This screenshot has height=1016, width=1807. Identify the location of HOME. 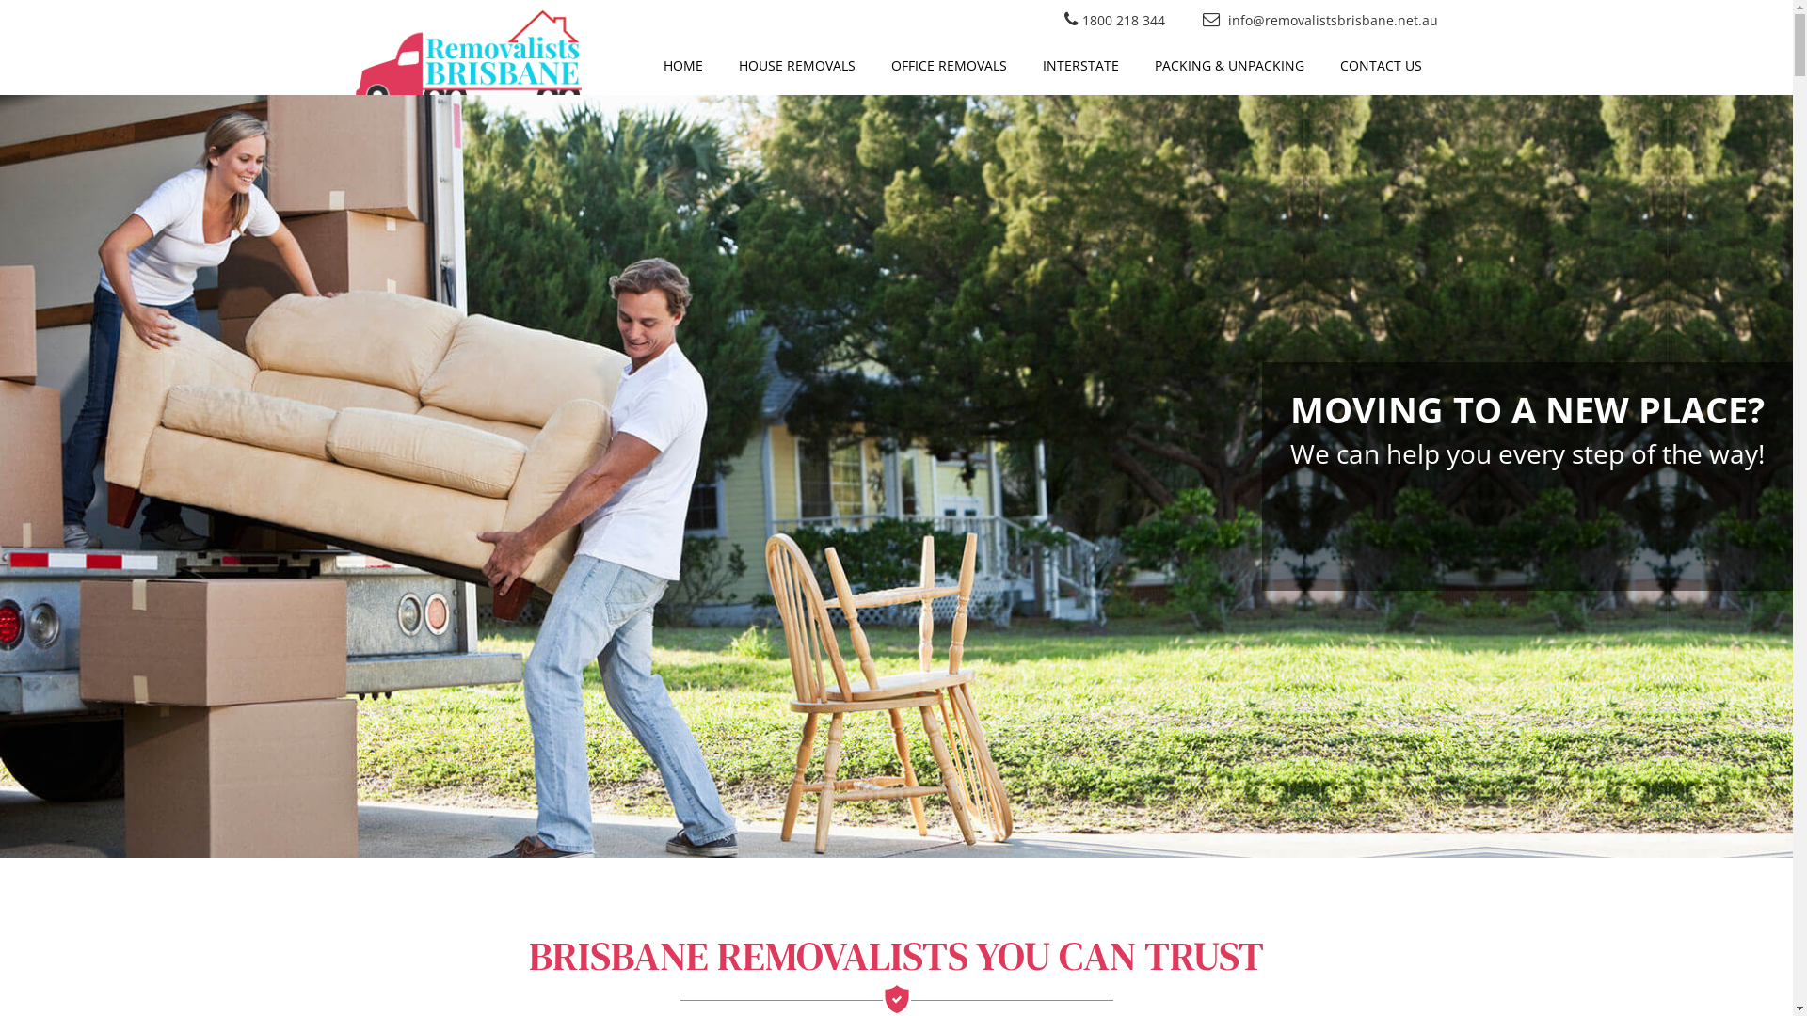
(683, 68).